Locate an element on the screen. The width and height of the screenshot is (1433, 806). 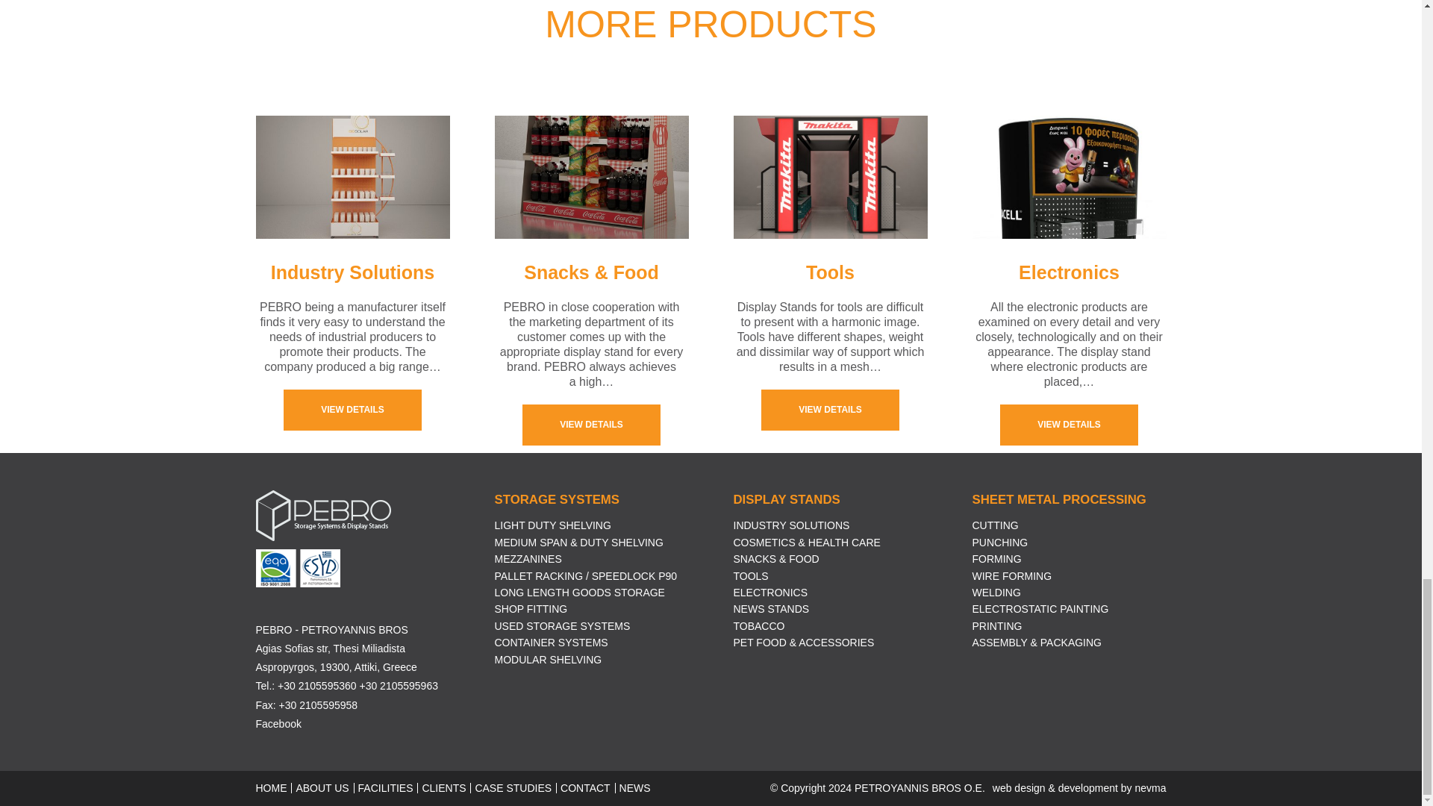
Electronics is located at coordinates (1069, 425).